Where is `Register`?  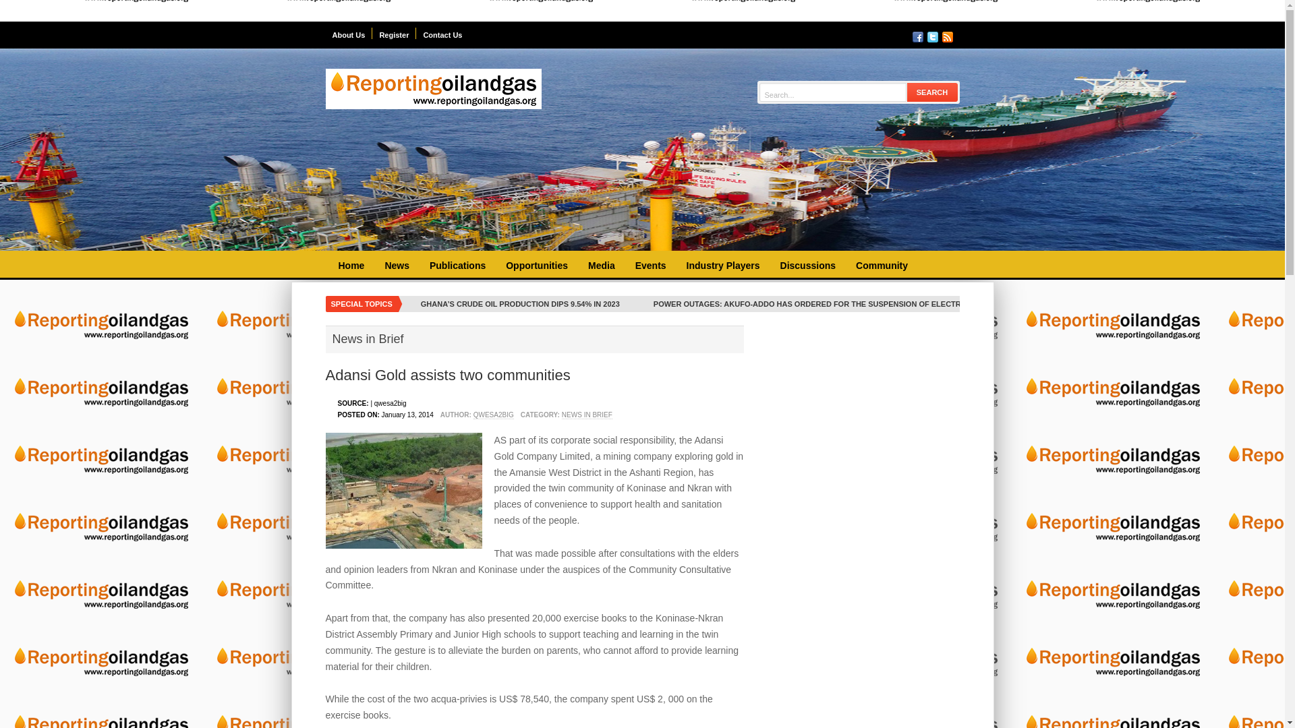 Register is located at coordinates (394, 34).